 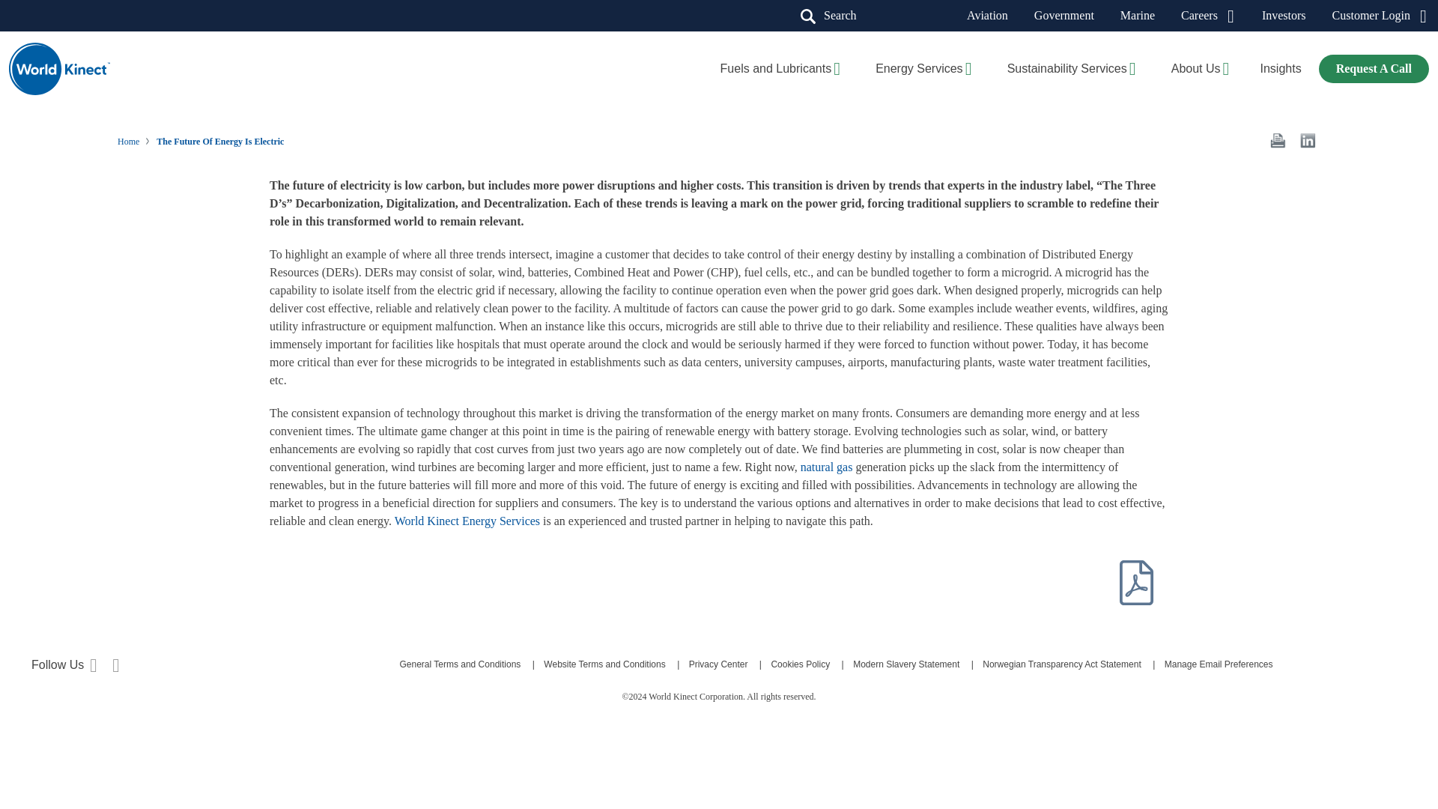 I want to click on Marine, so click(x=1137, y=15).